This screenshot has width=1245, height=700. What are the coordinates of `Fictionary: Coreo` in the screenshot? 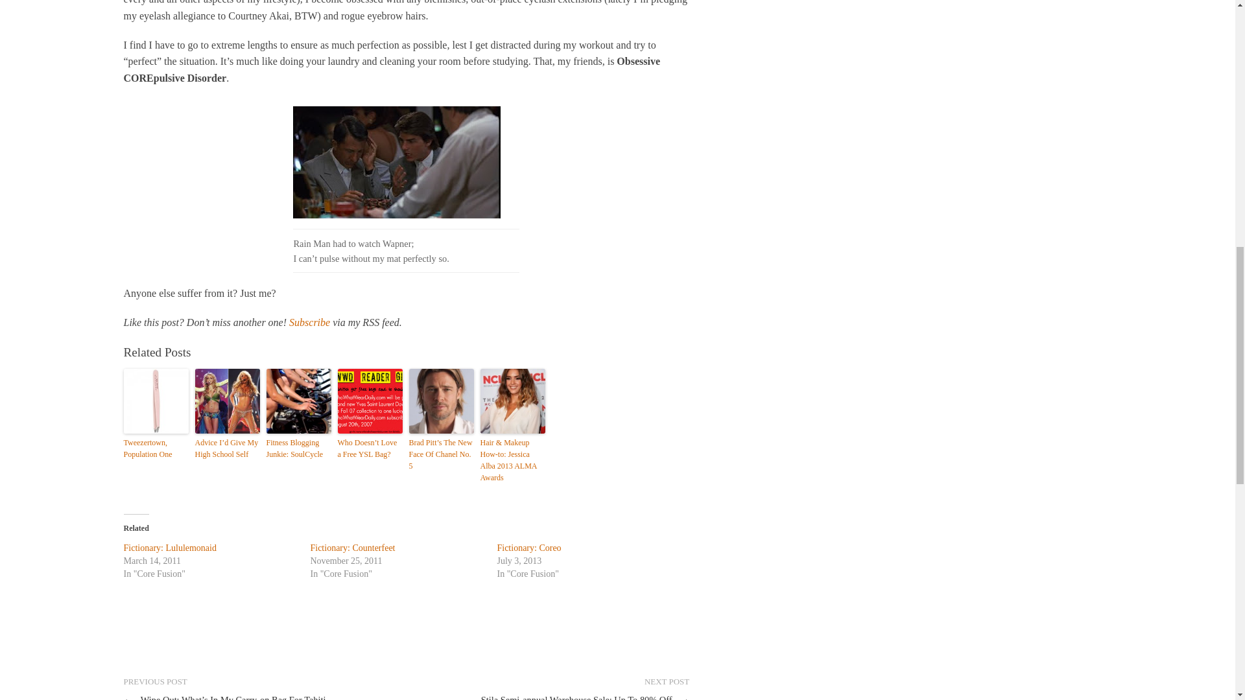 It's located at (529, 548).